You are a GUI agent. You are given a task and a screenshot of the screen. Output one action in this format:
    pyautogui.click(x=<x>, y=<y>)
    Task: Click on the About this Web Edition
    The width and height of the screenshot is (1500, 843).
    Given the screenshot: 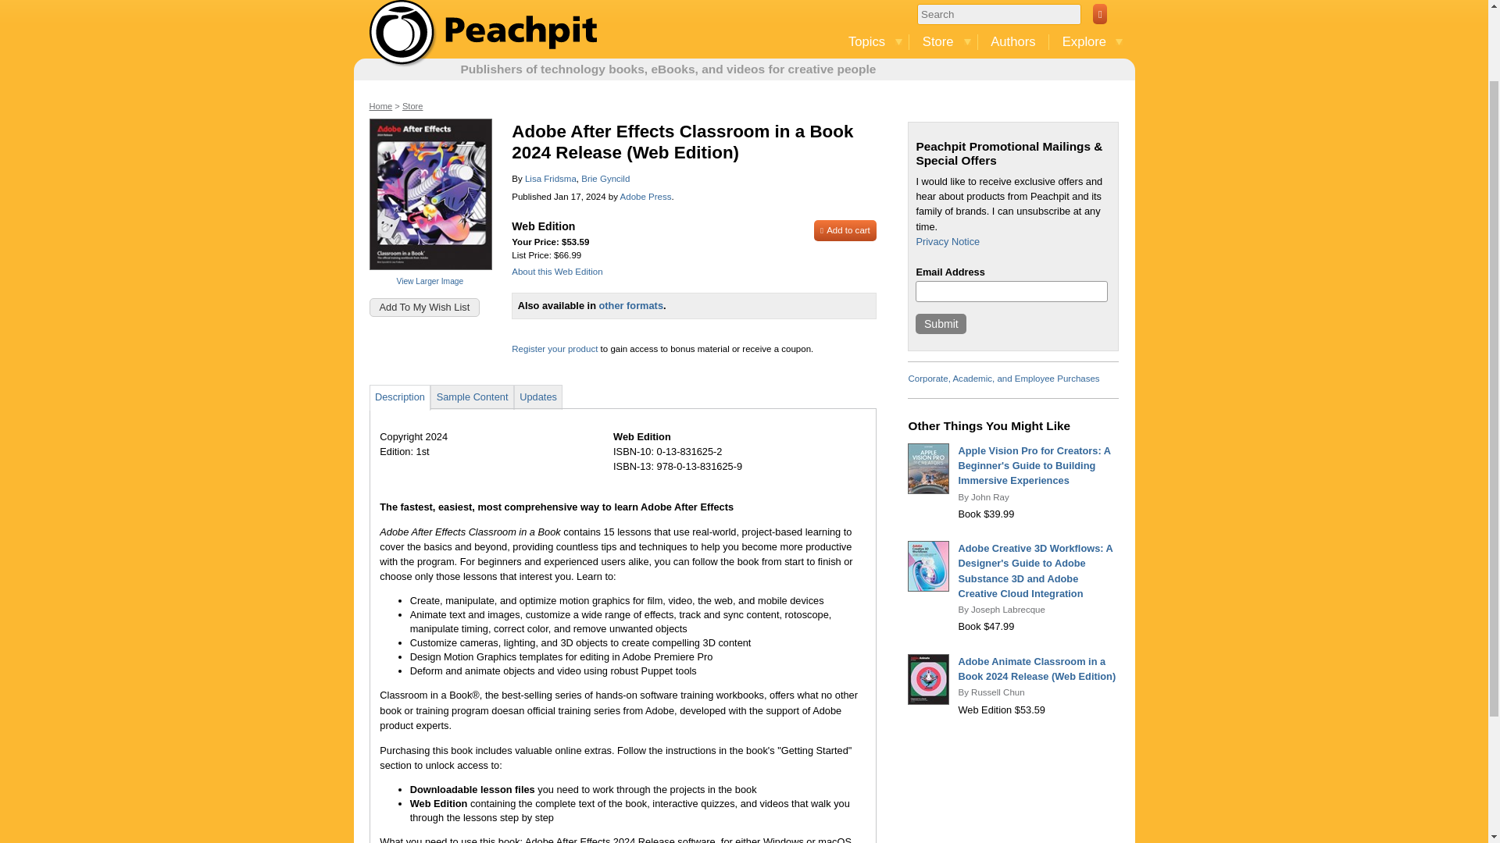 What is the action you would take?
    pyautogui.click(x=556, y=272)
    